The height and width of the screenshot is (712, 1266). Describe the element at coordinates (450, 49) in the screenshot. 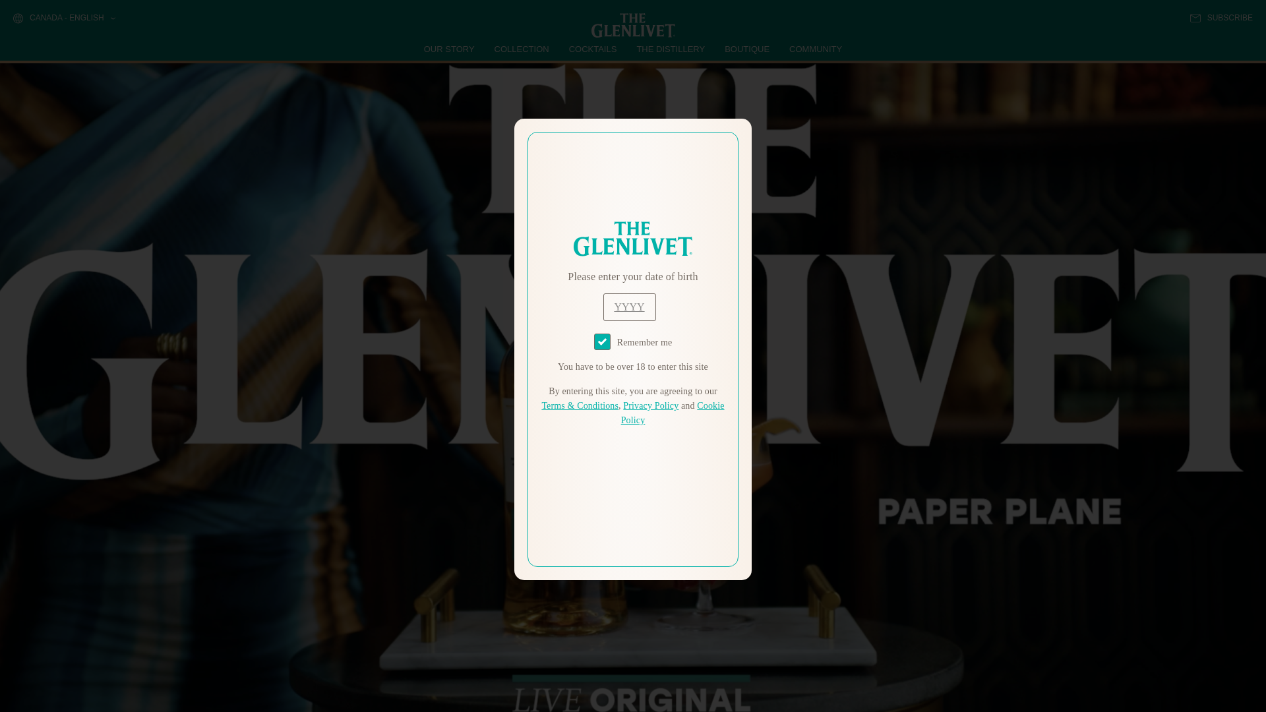

I see `OUR STORY` at that location.